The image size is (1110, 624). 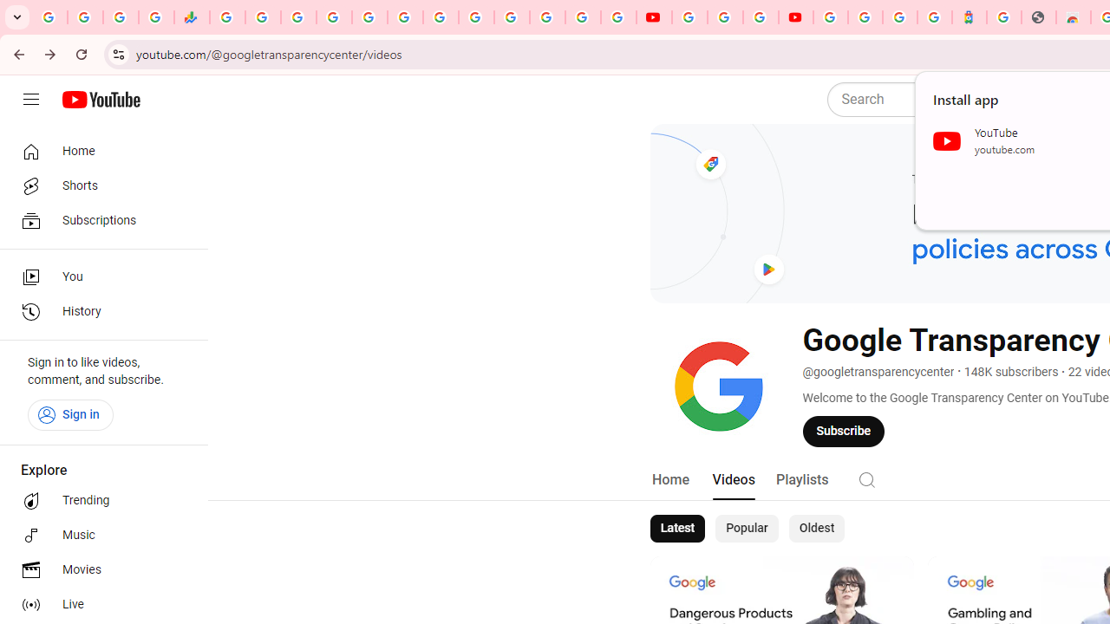 What do you see at coordinates (970, 17) in the screenshot?
I see `Atour Hotel - Google hotels` at bounding box center [970, 17].